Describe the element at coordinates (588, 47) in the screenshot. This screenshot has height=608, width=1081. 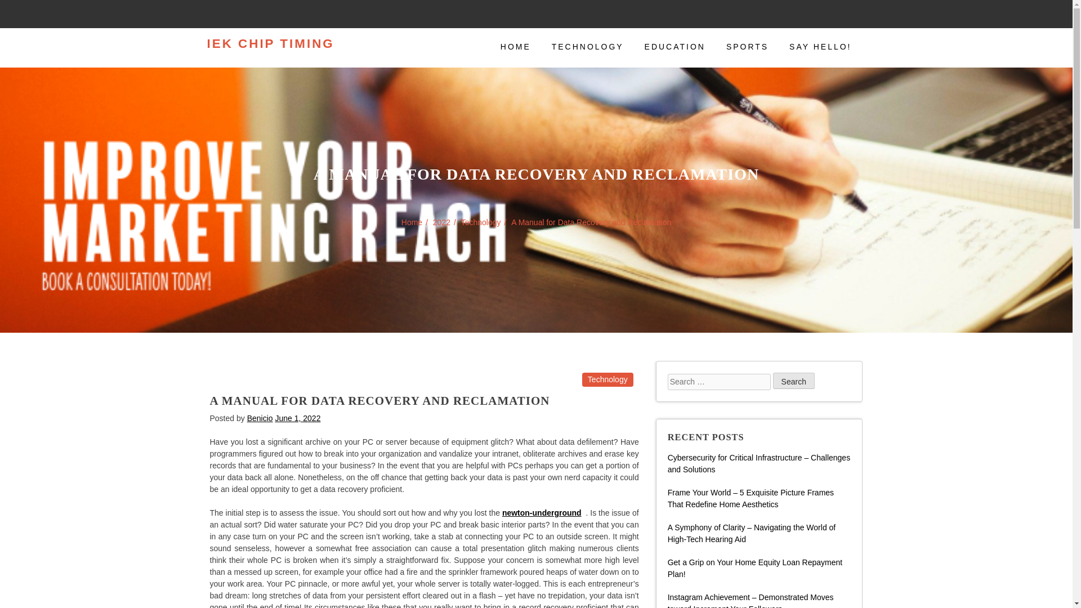
I see `TECHNOLOGY` at that location.